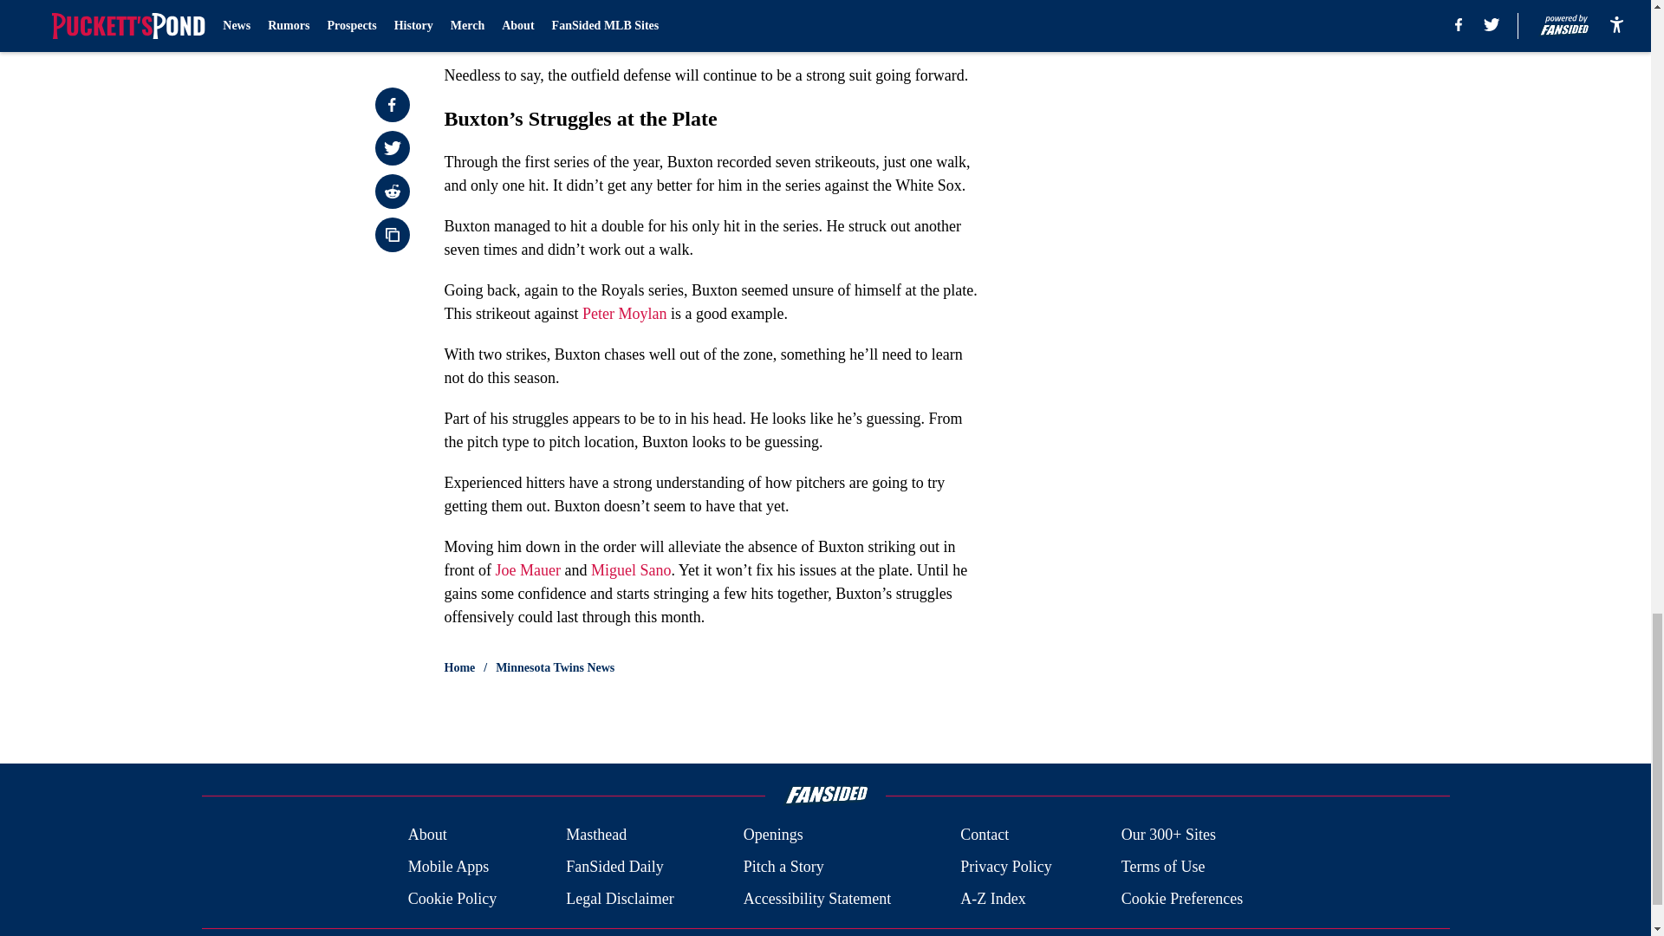 The image size is (1664, 936). I want to click on Openings, so click(773, 835).